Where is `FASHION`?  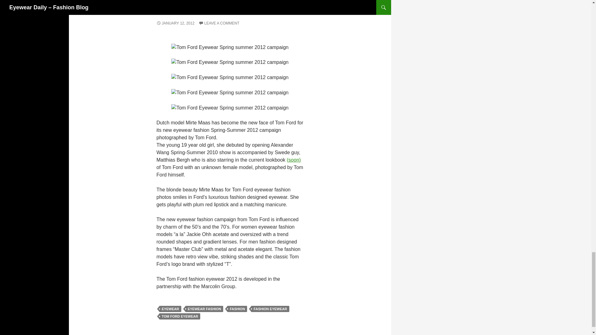
FASHION is located at coordinates (237, 309).